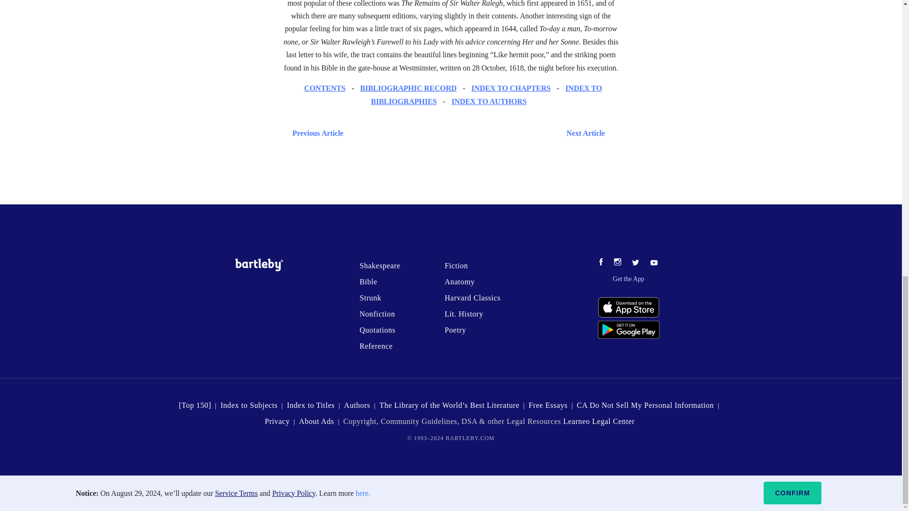  I want to click on Quotations, so click(377, 330).